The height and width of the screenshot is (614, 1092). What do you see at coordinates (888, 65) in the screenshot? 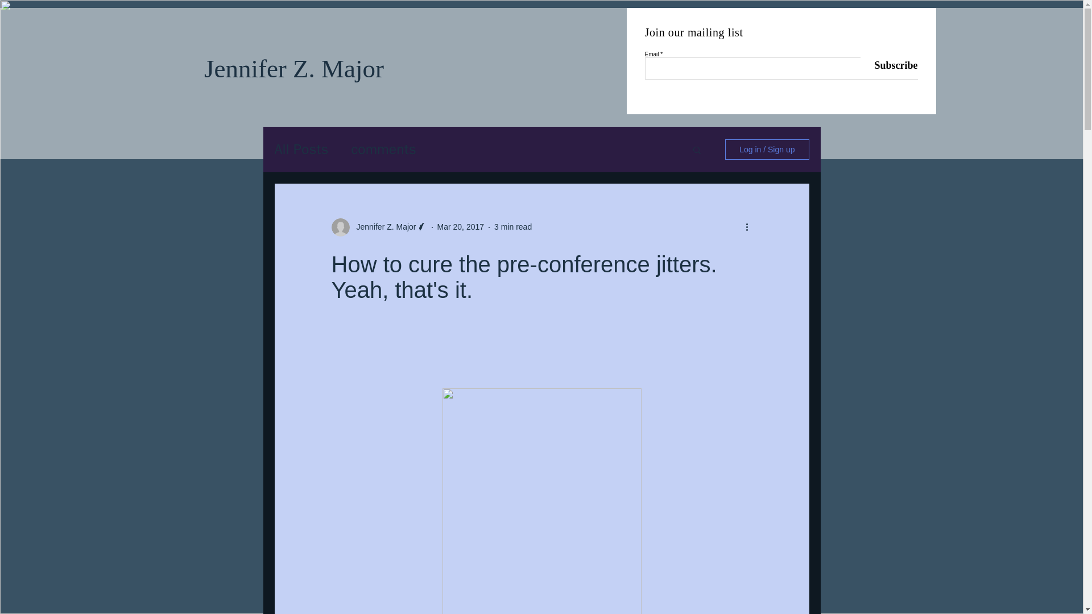
I see `Subscribe` at bounding box center [888, 65].